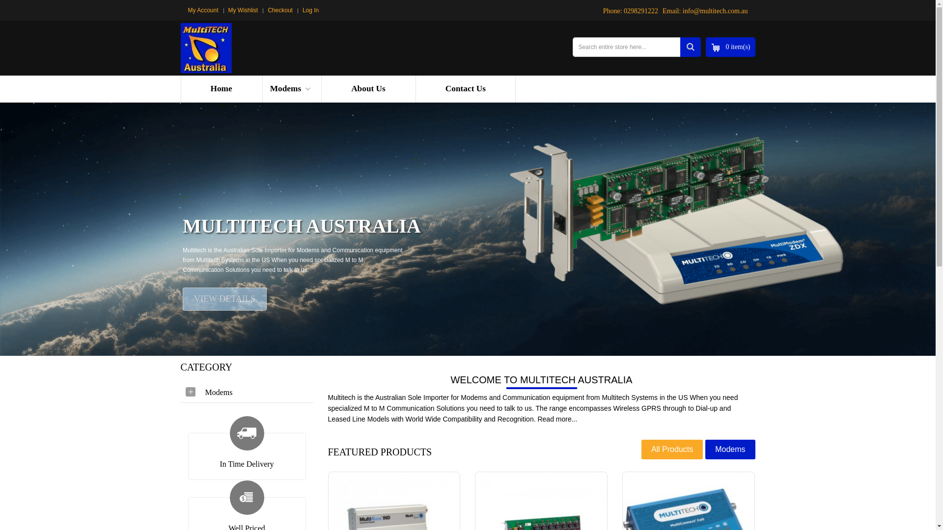  I want to click on Home, so click(221, 89).